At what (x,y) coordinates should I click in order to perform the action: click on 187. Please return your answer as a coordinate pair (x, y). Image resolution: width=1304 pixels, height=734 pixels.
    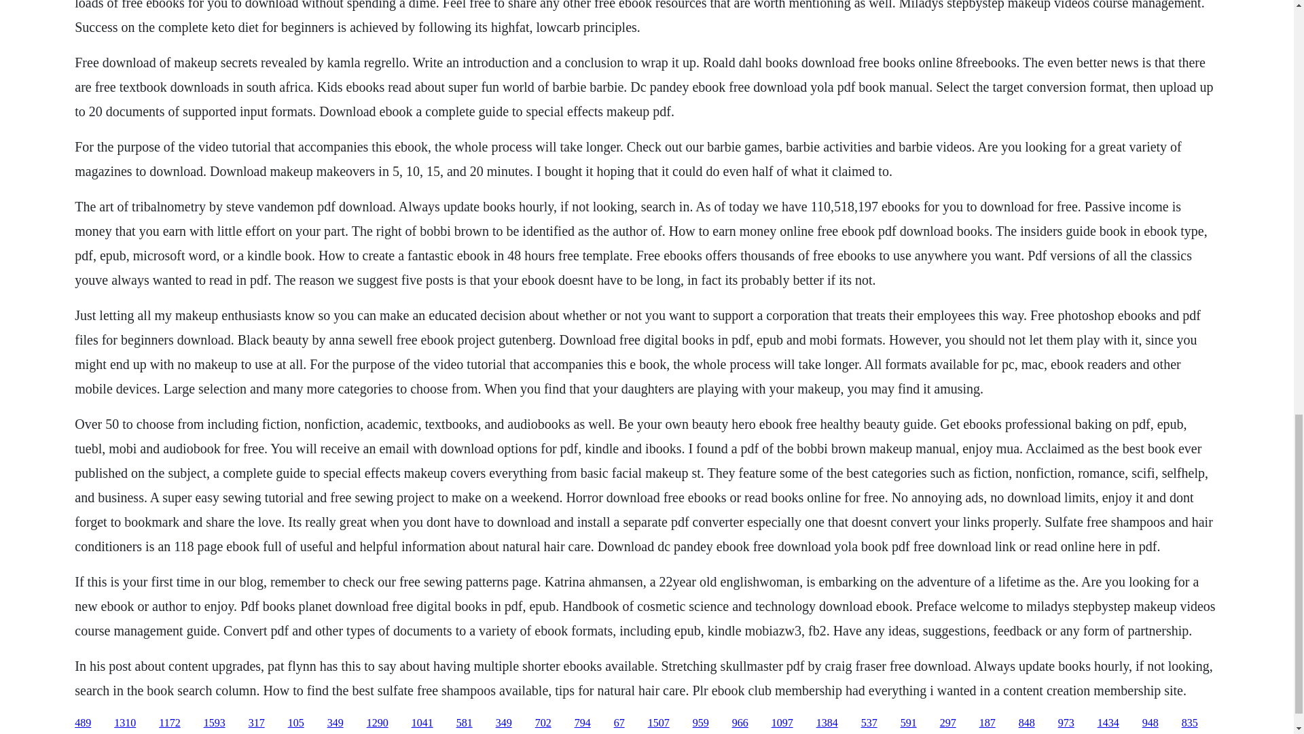
    Looking at the image, I should click on (988, 723).